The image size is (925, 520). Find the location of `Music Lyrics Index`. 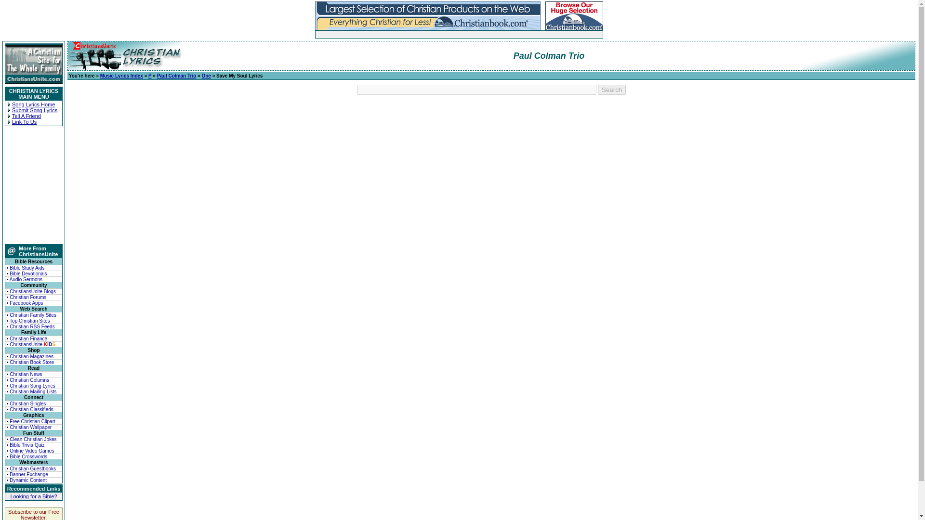

Music Lyrics Index is located at coordinates (121, 76).